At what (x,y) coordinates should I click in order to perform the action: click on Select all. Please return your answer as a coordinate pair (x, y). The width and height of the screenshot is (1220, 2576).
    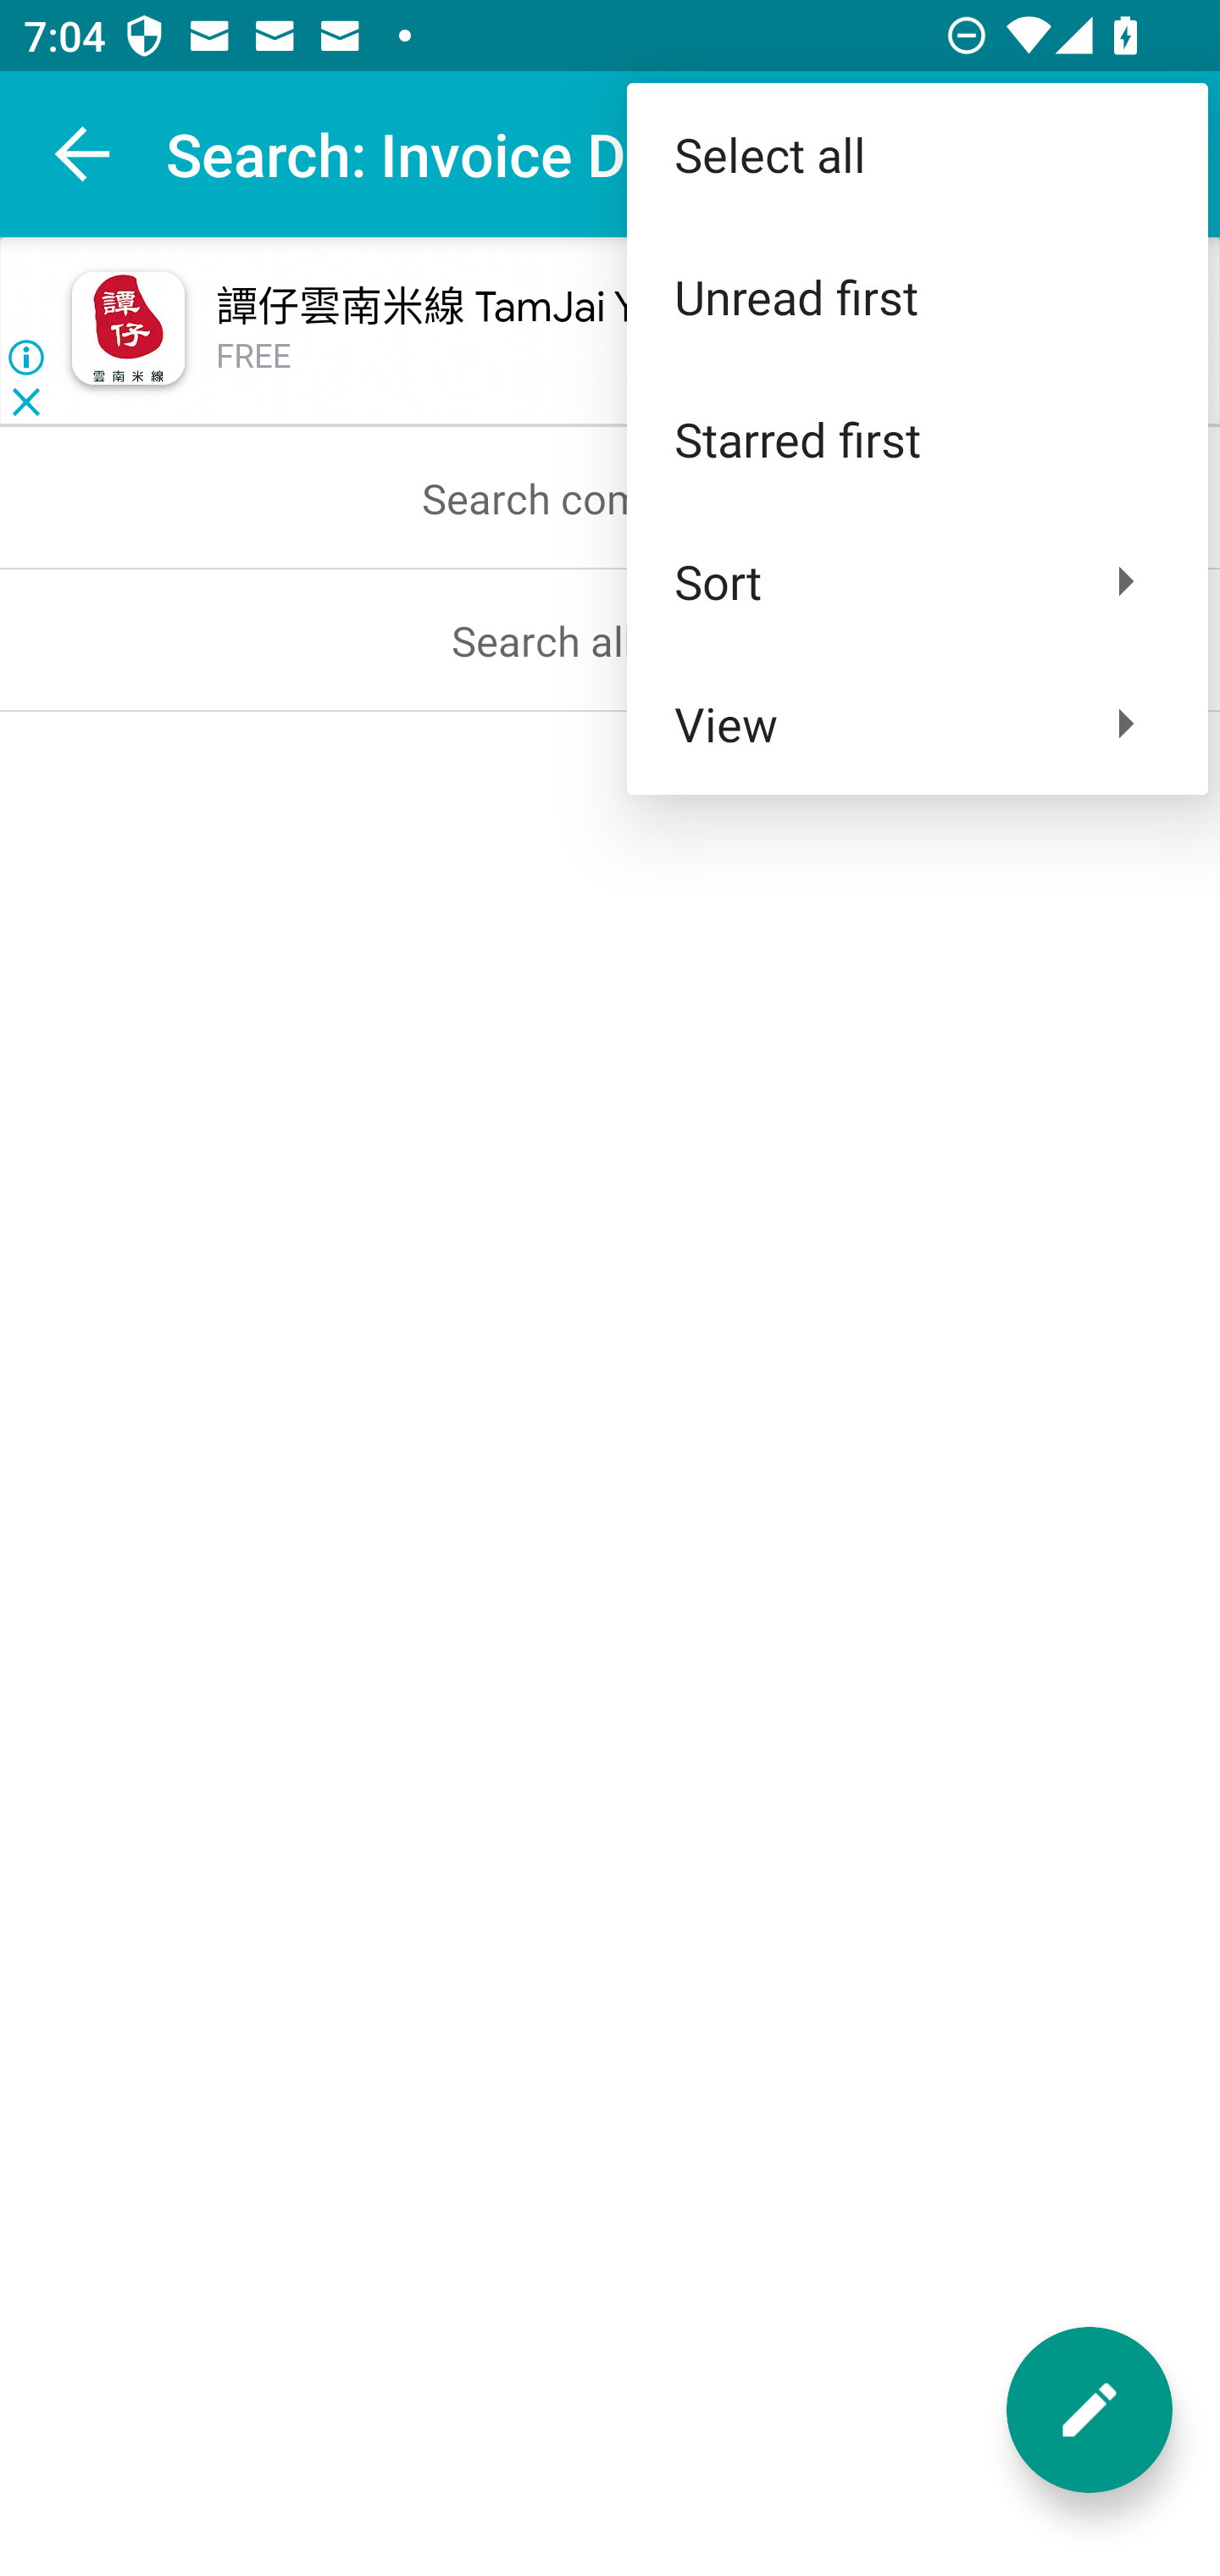
    Looking at the image, I should click on (917, 154).